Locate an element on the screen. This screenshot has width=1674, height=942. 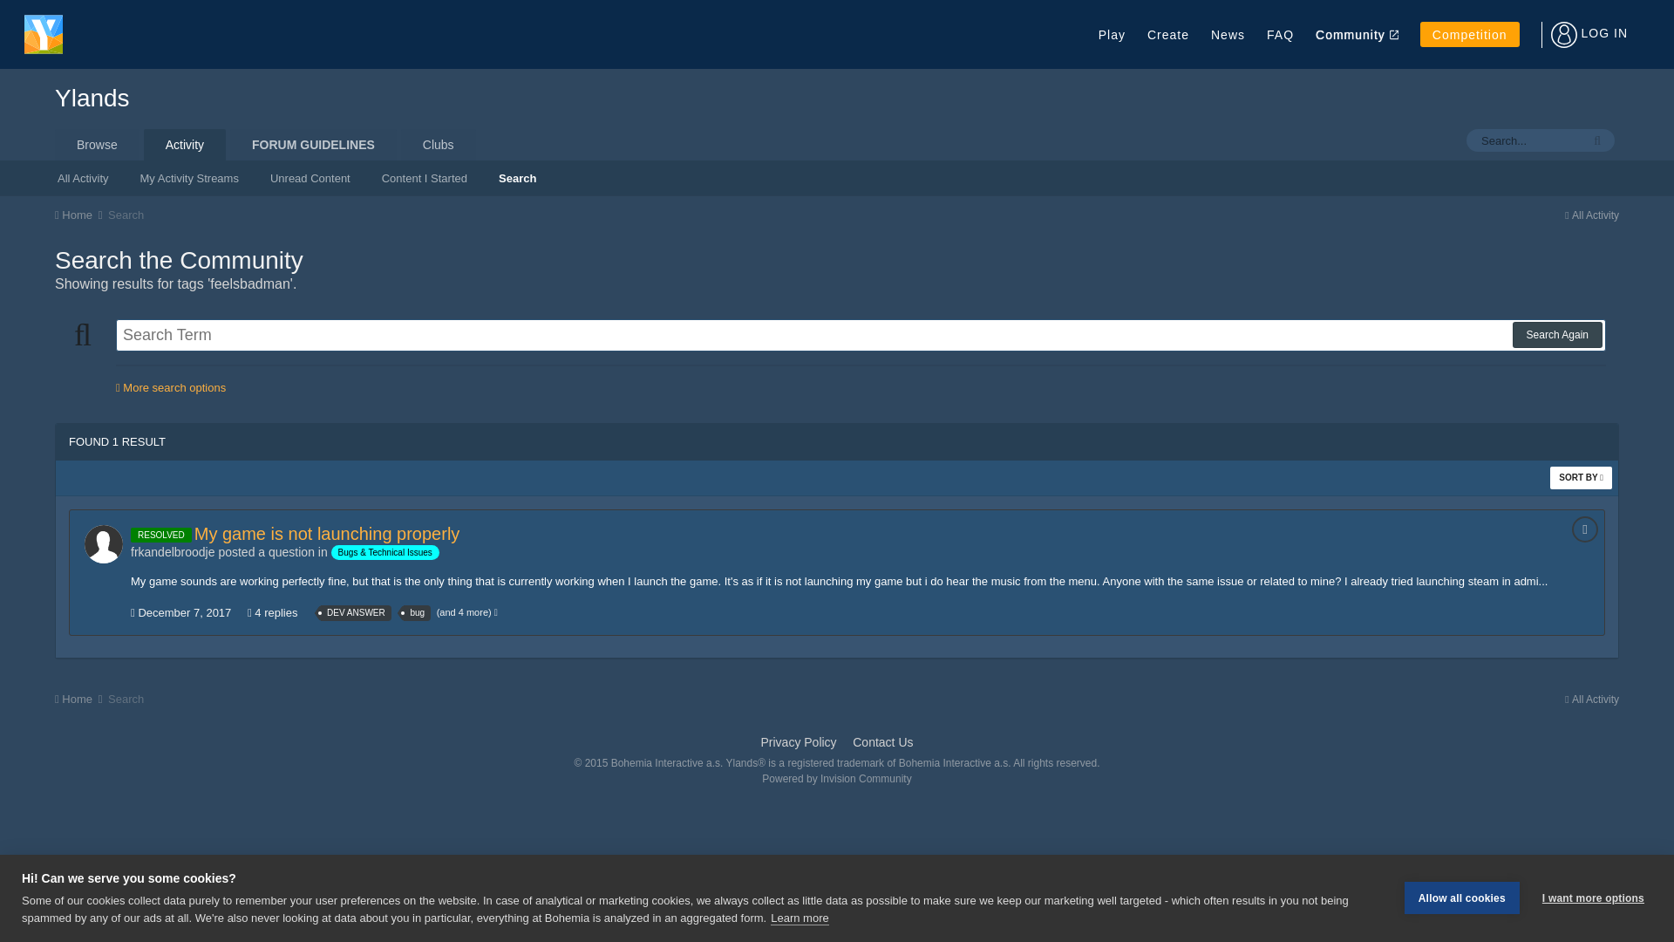
Create is located at coordinates (1167, 33).